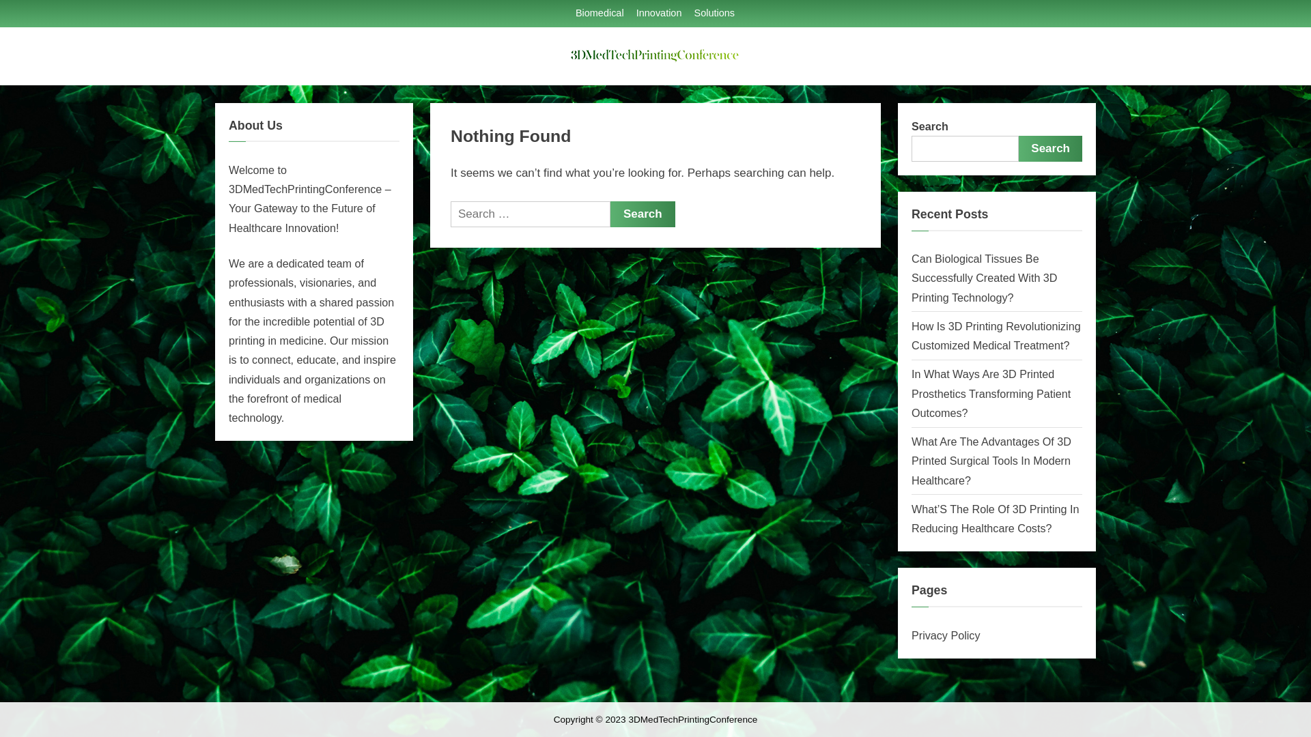  What do you see at coordinates (643, 214) in the screenshot?
I see `Search` at bounding box center [643, 214].